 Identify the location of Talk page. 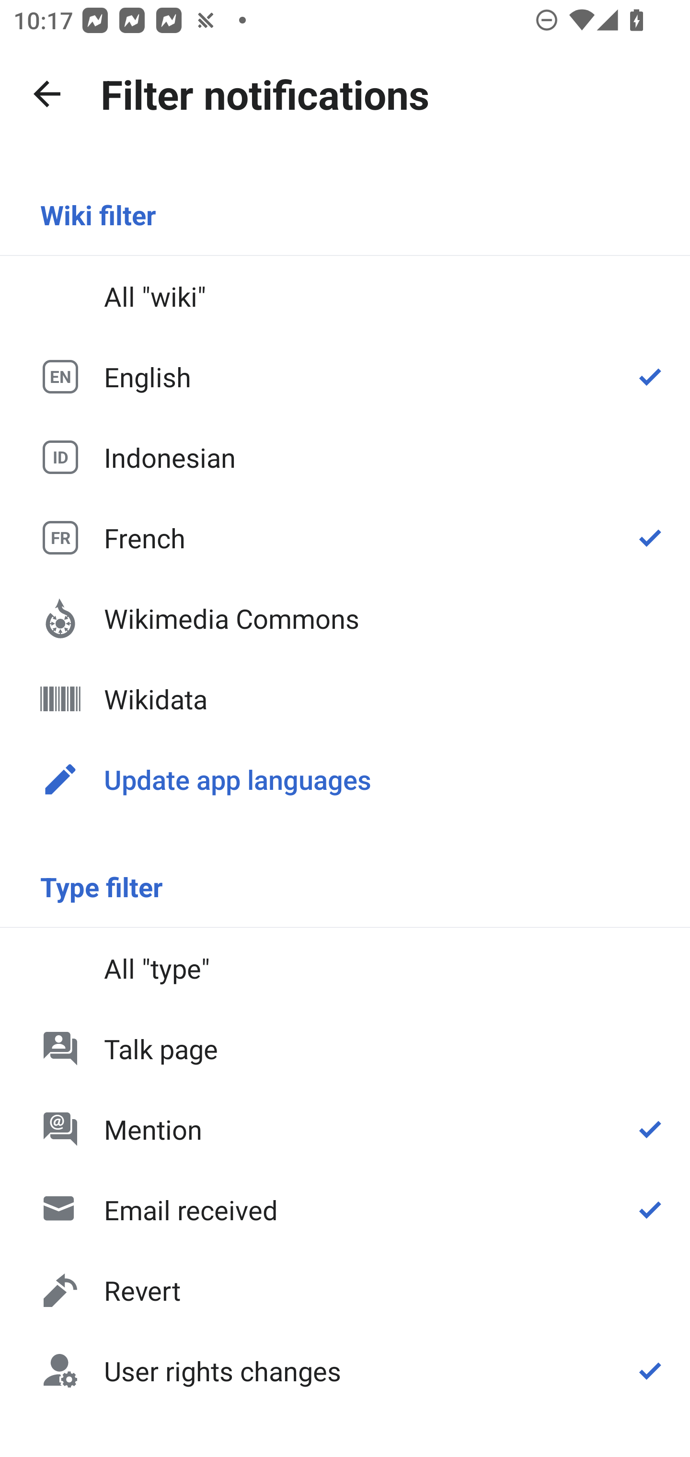
(345, 1048).